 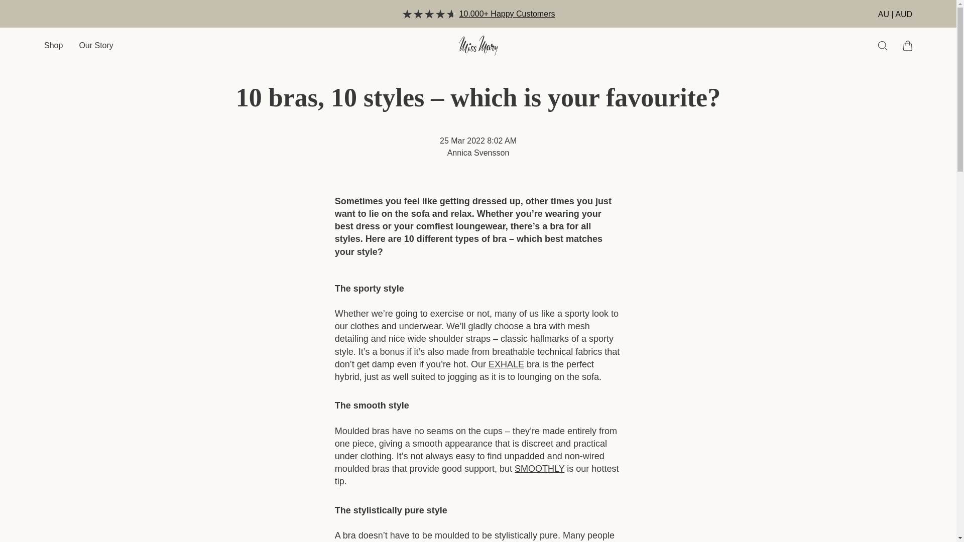 What do you see at coordinates (95, 45) in the screenshot?
I see `Our Story` at bounding box center [95, 45].